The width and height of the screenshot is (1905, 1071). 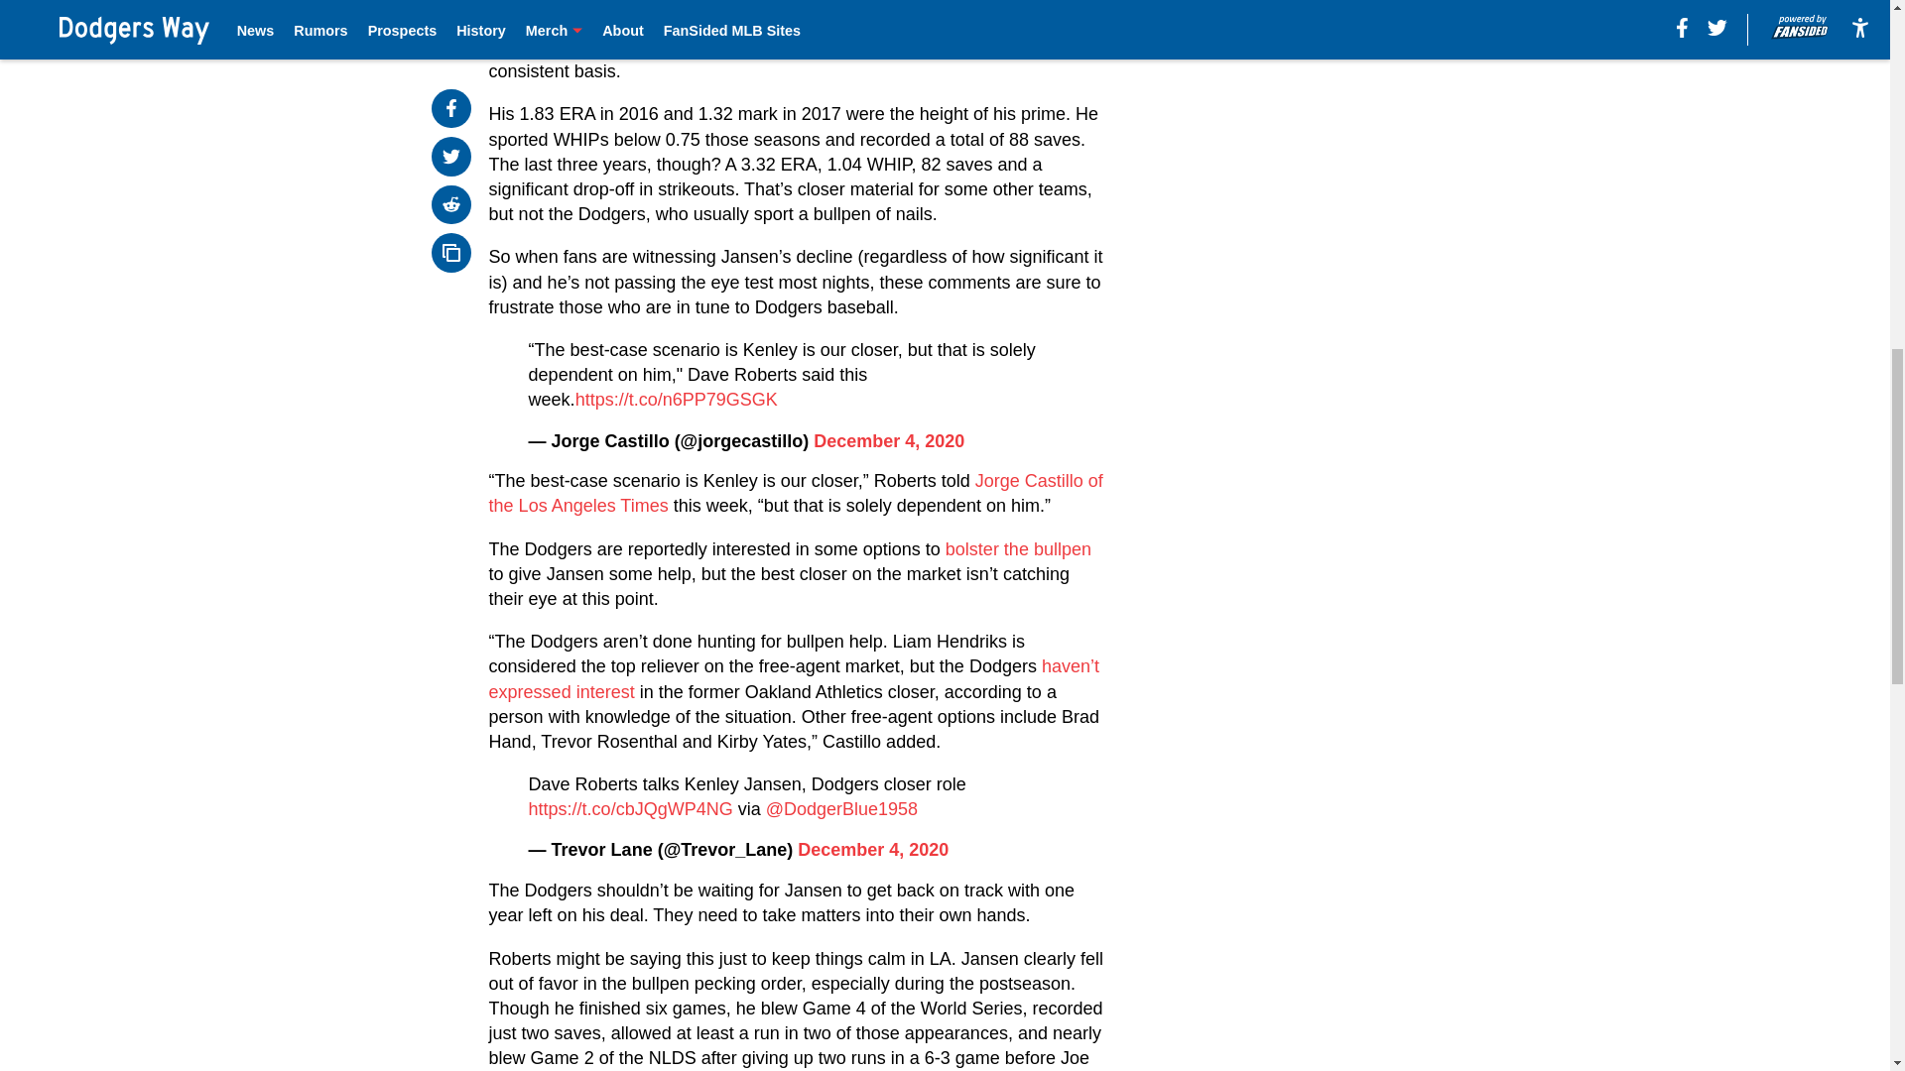 I want to click on Jorge Castillo of the Los Angeles Times, so click(x=796, y=493).